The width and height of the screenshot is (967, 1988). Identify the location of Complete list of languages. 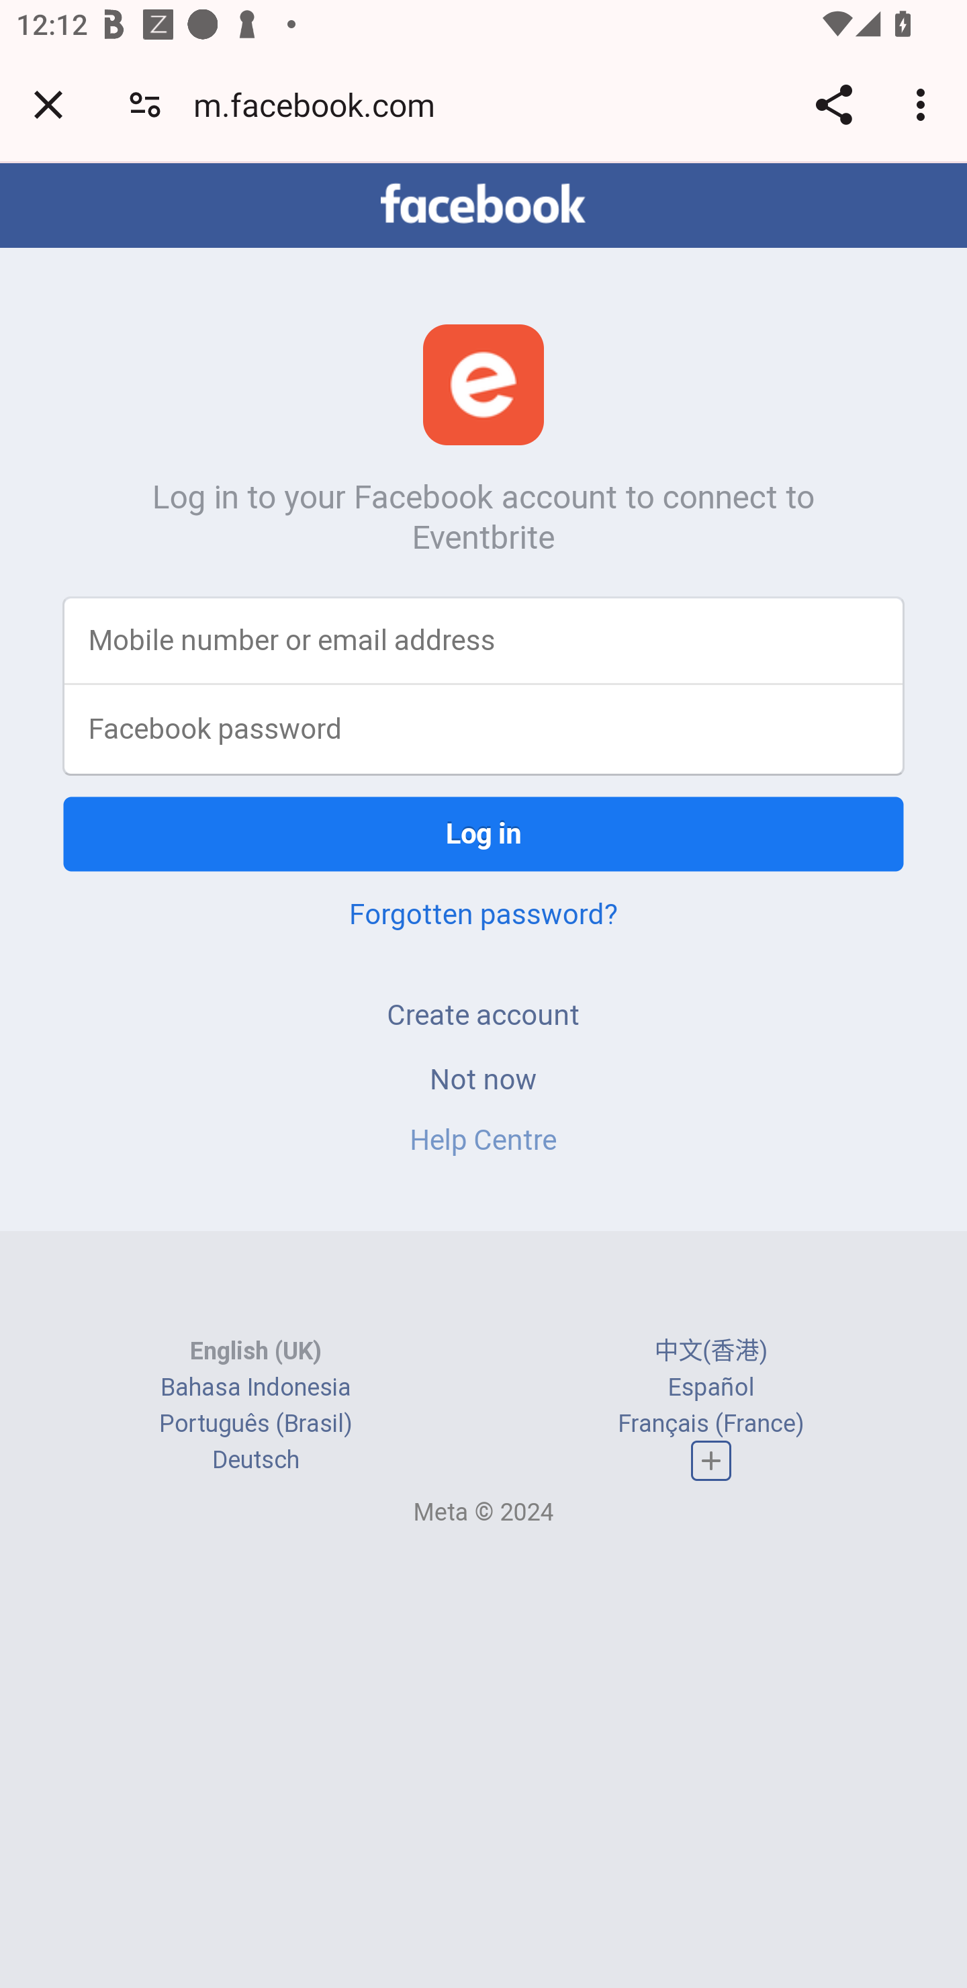
(711, 1461).